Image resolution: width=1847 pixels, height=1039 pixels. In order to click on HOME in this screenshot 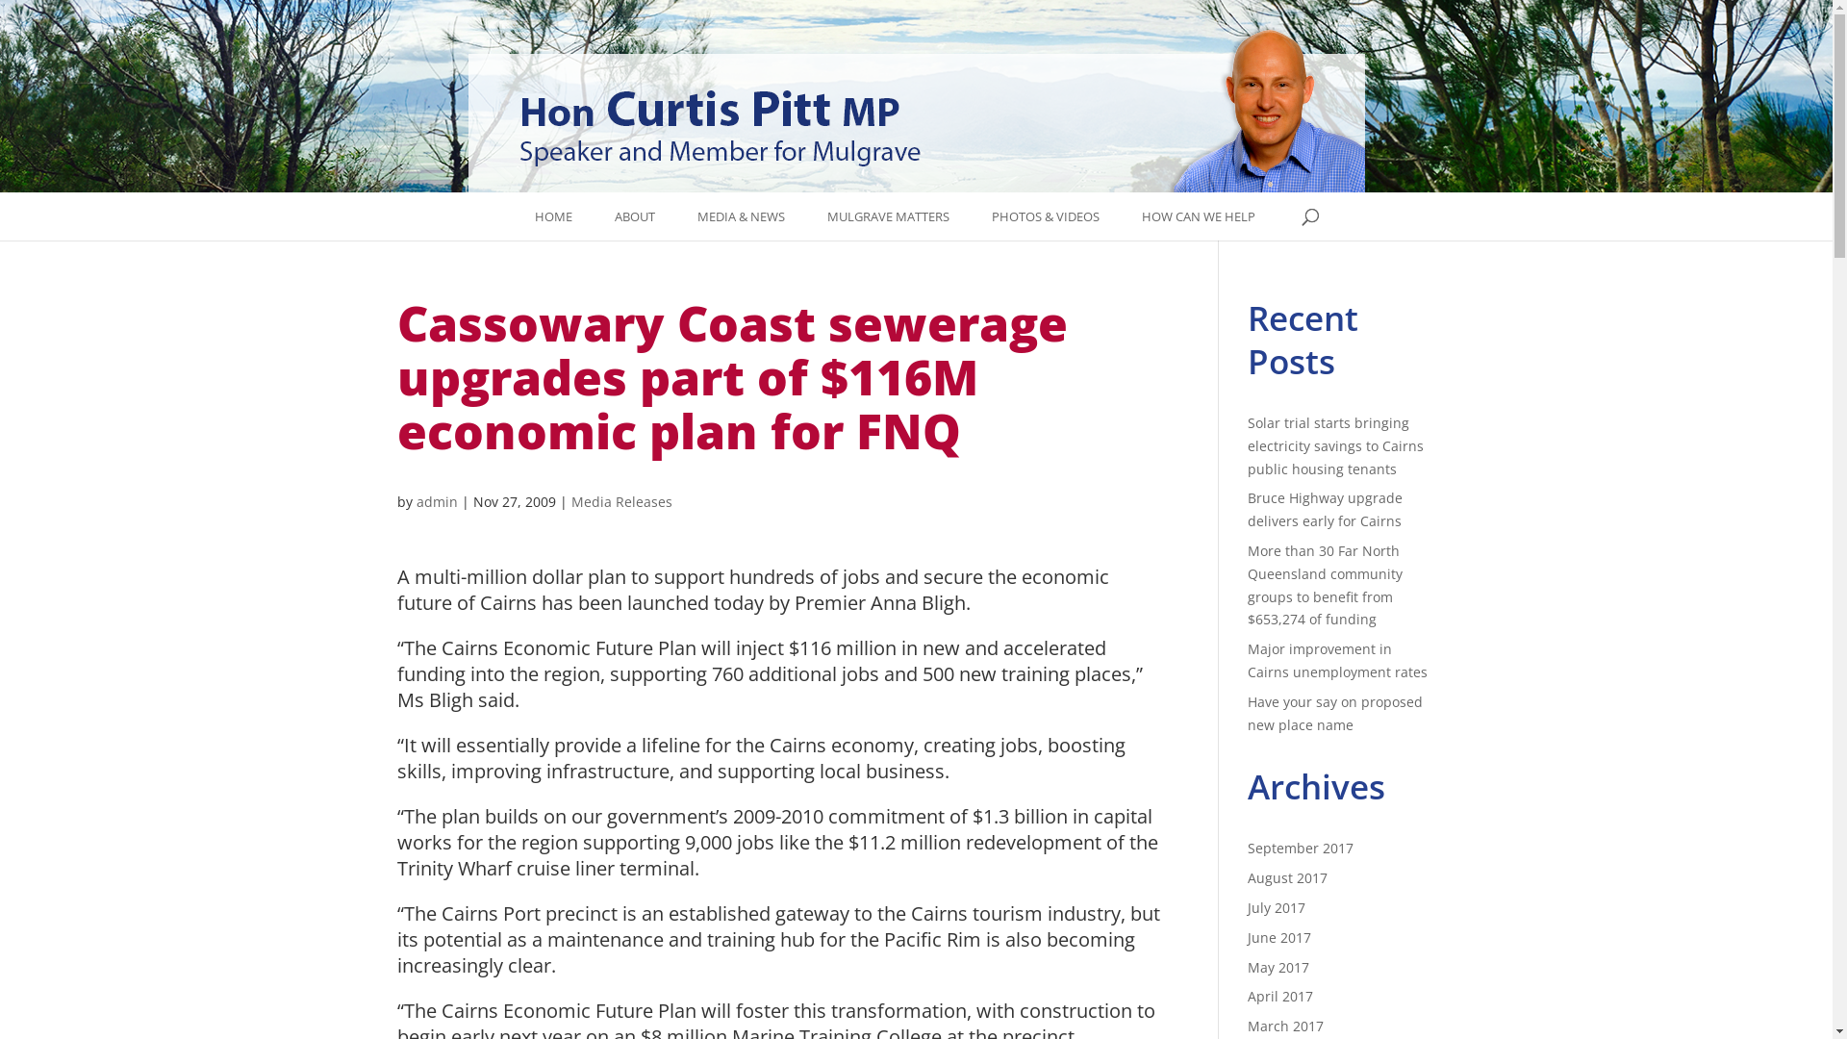, I will do `click(554, 216)`.